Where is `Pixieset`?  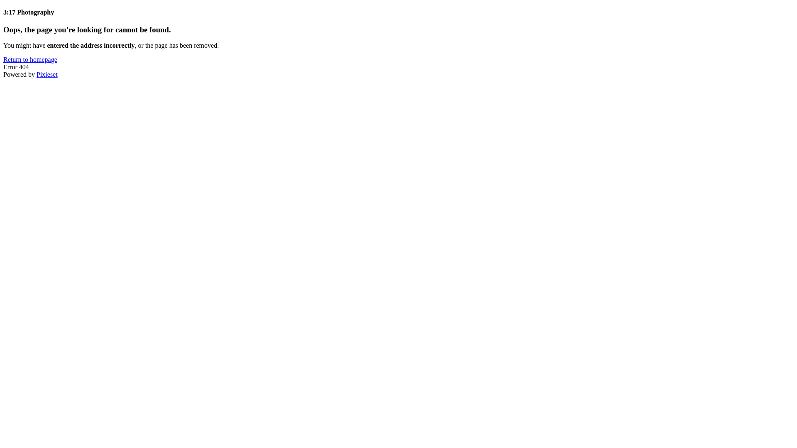 Pixieset is located at coordinates (47, 75).